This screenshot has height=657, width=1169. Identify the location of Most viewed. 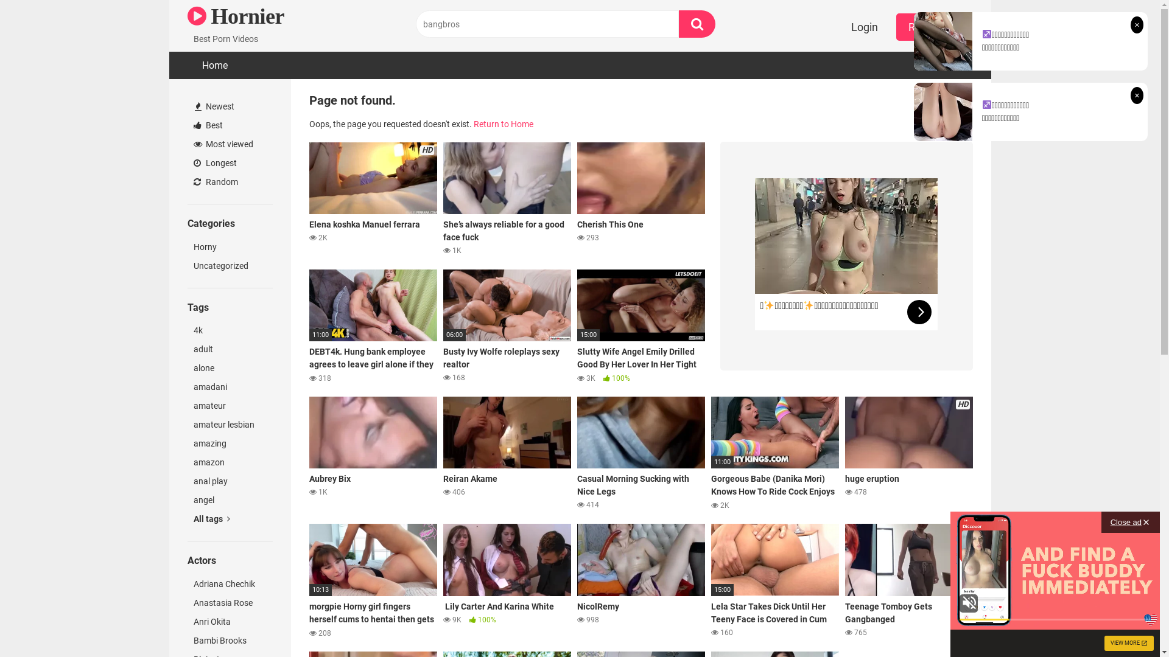
(230, 145).